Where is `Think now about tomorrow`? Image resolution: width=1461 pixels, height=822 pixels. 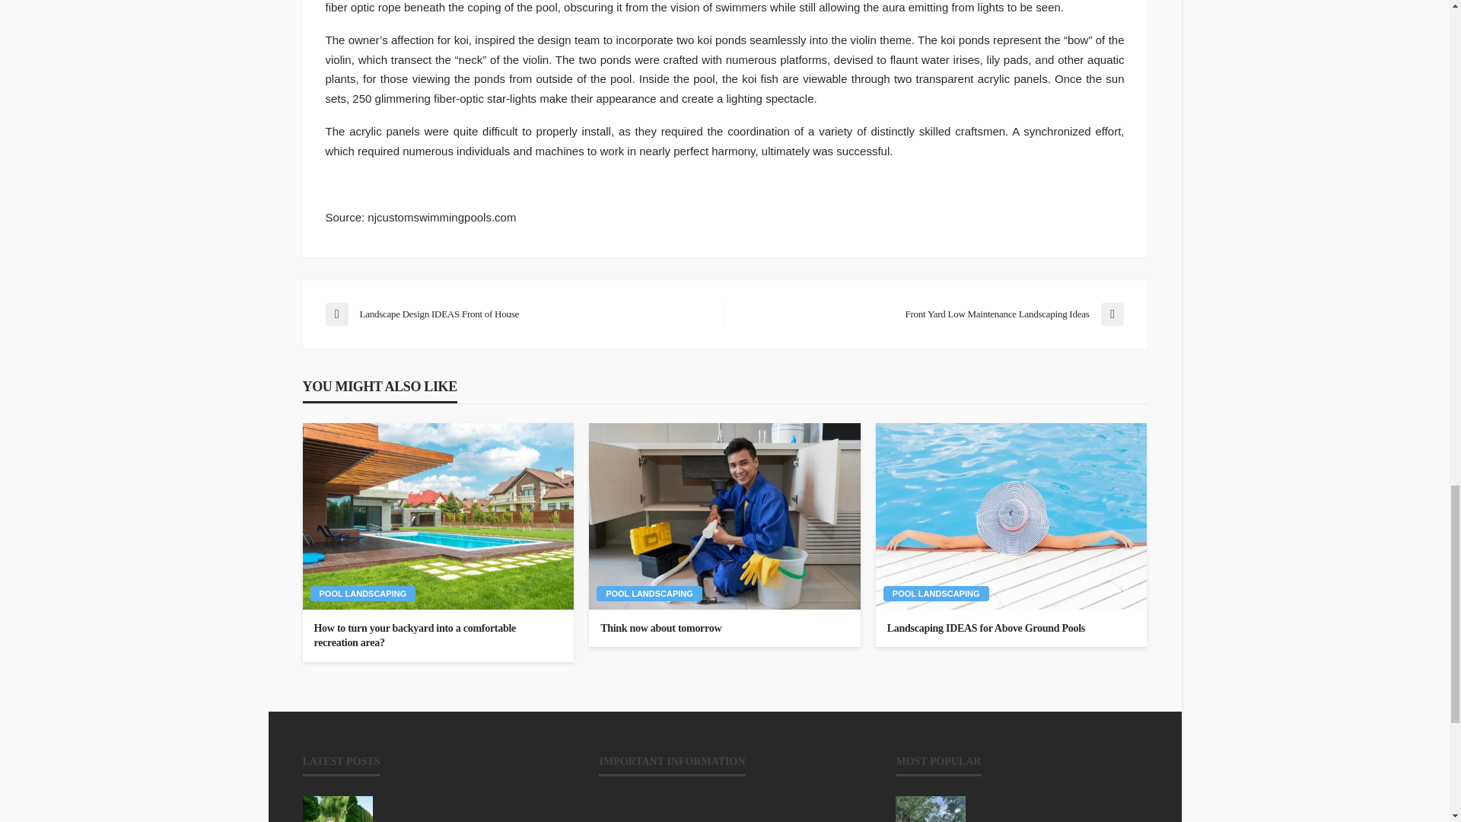 Think now about tomorrow is located at coordinates (724, 629).